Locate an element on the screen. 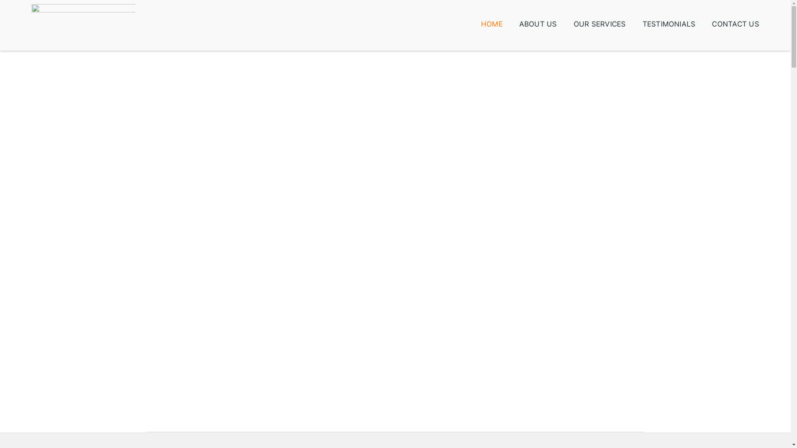  OUR SERVICES is located at coordinates (600, 24).